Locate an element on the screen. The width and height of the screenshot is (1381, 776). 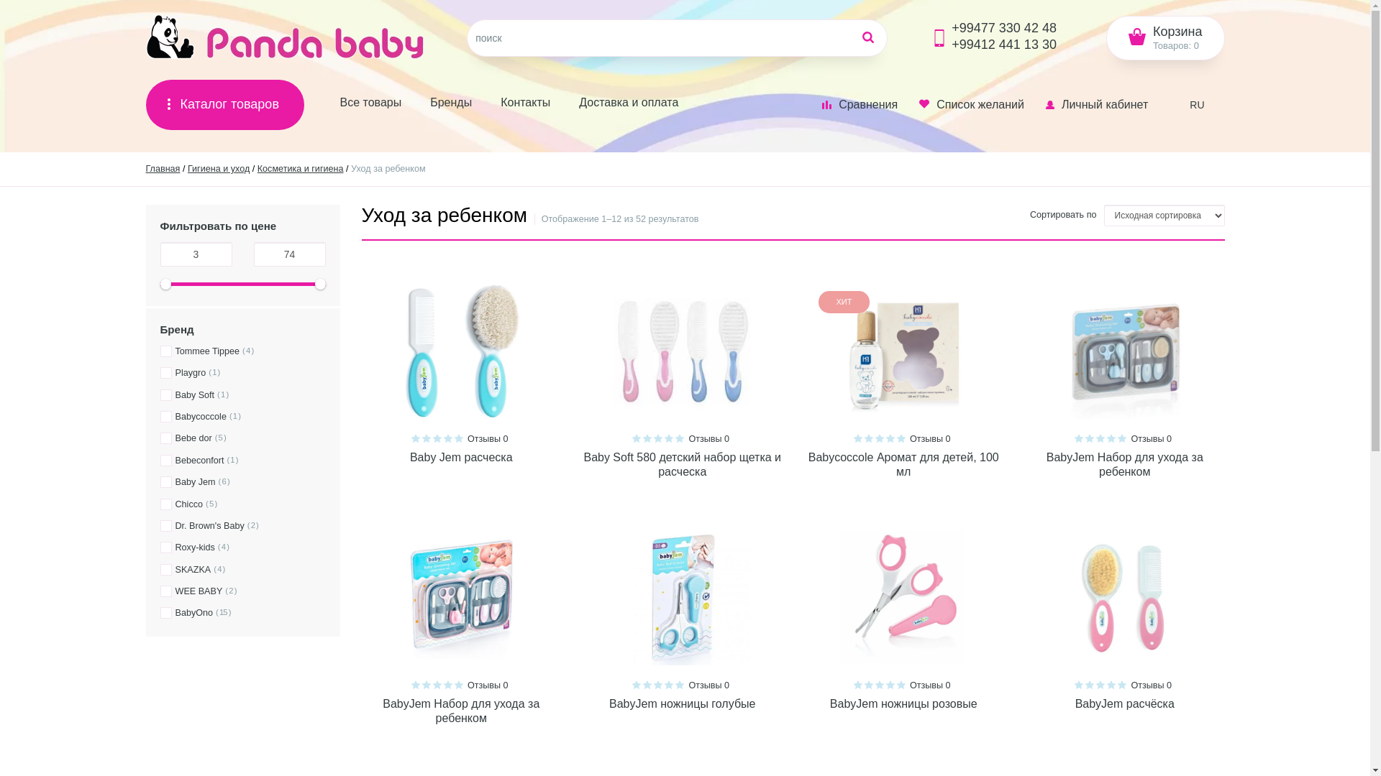
0 out of 5 stars is located at coordinates (858, 438).